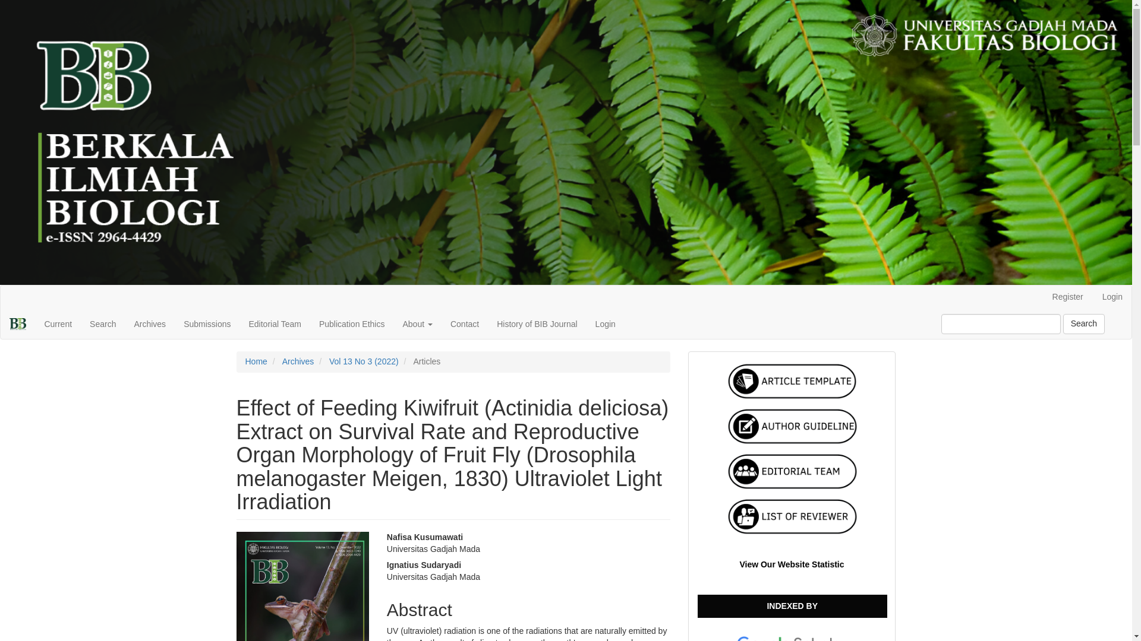 Image resolution: width=1141 pixels, height=641 pixels. I want to click on Search, so click(1084, 324).